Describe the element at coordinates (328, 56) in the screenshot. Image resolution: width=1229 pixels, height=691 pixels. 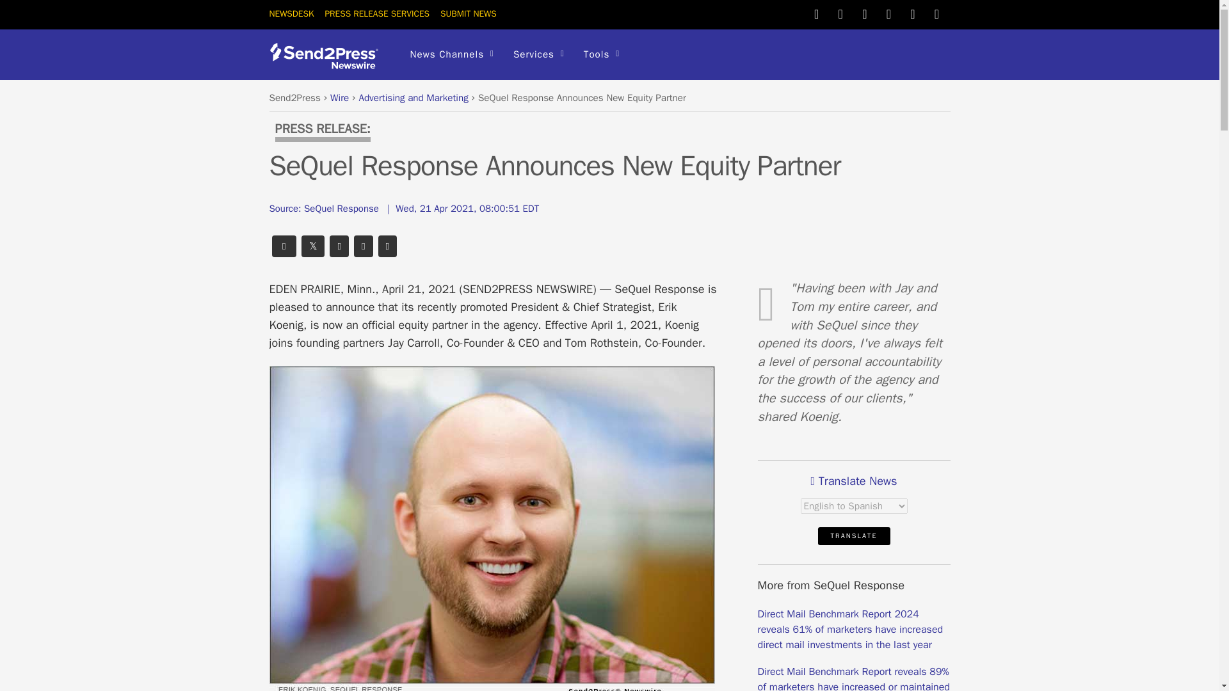
I see `Send2Press Newswire` at that location.